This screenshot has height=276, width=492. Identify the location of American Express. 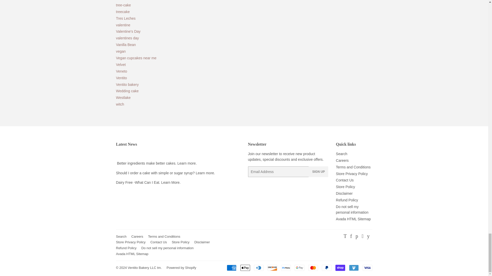
(231, 268).